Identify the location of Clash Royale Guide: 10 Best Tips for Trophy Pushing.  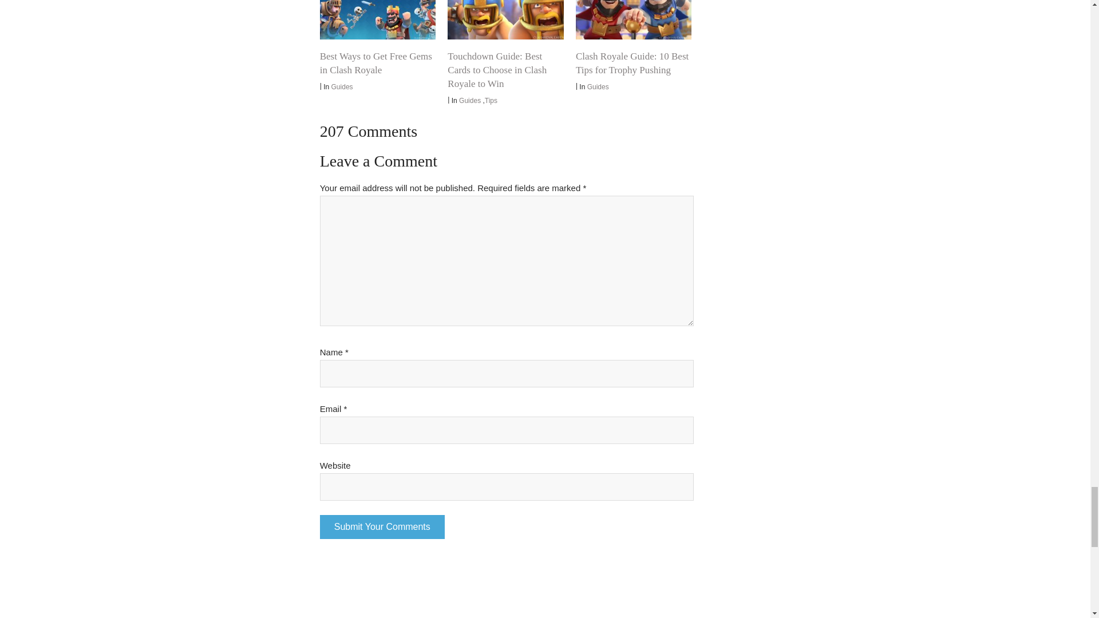
(632, 63).